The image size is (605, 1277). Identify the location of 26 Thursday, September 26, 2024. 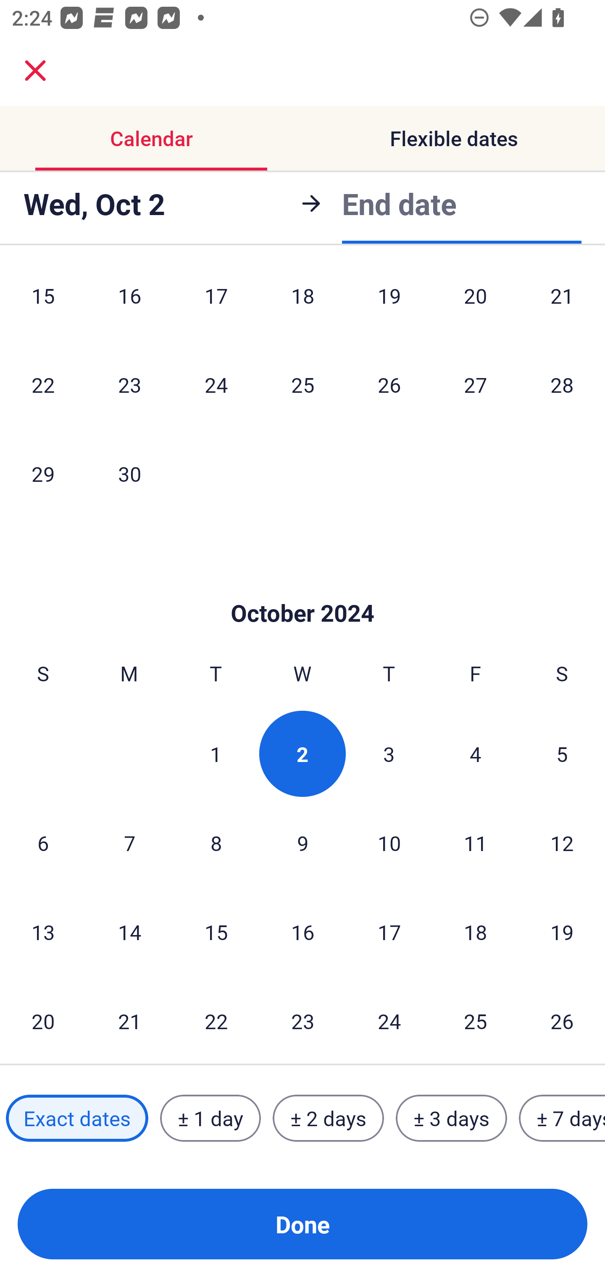
(389, 384).